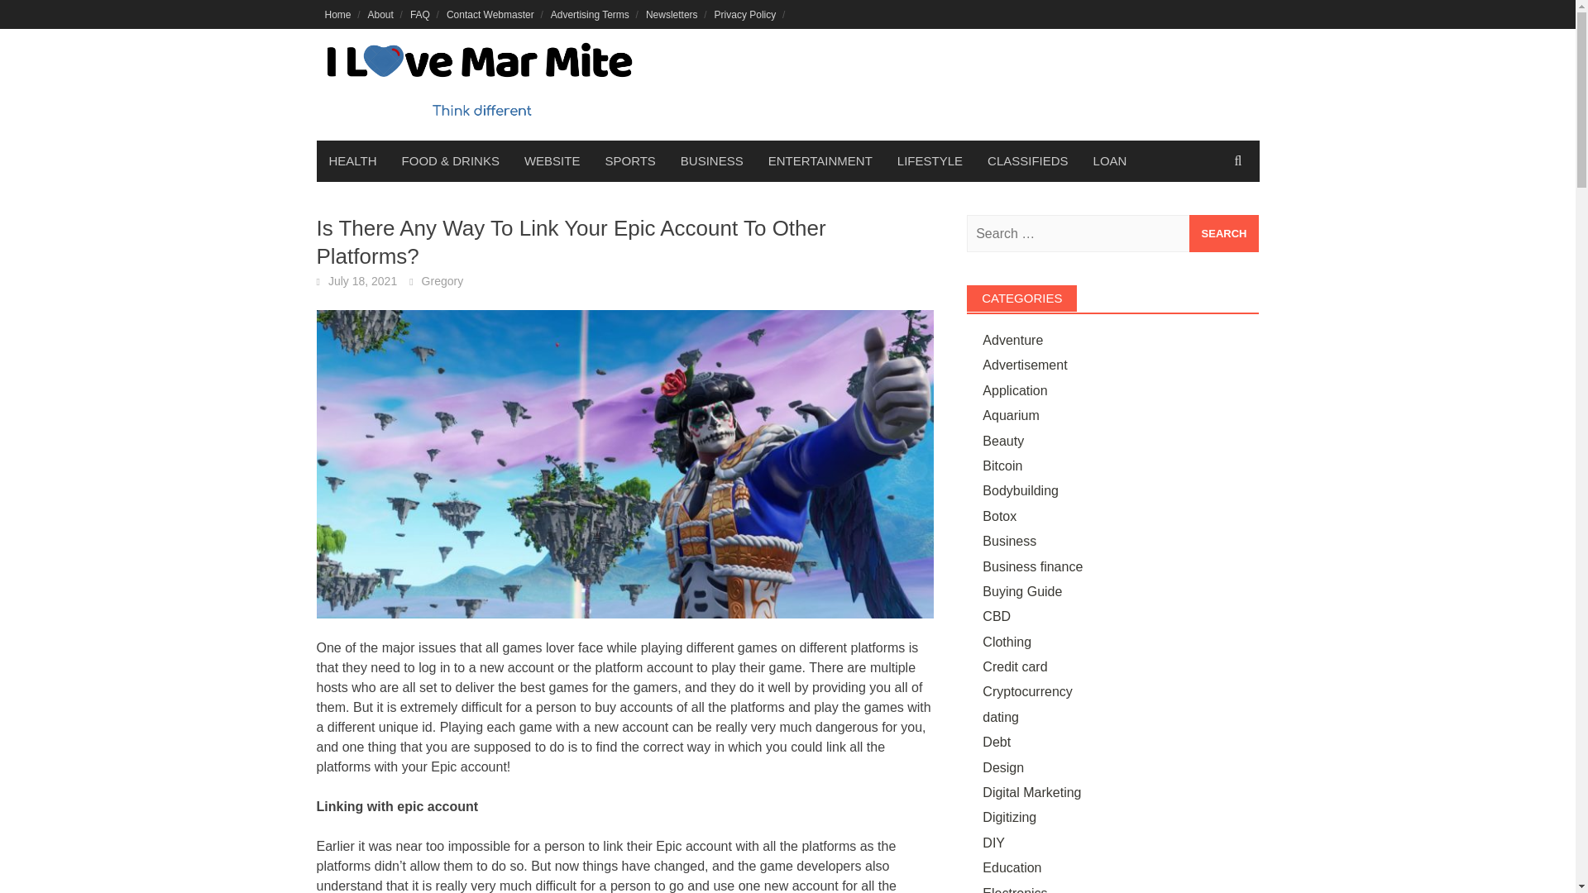 The image size is (1588, 893). Describe the element at coordinates (442, 280) in the screenshot. I see `Gregory` at that location.